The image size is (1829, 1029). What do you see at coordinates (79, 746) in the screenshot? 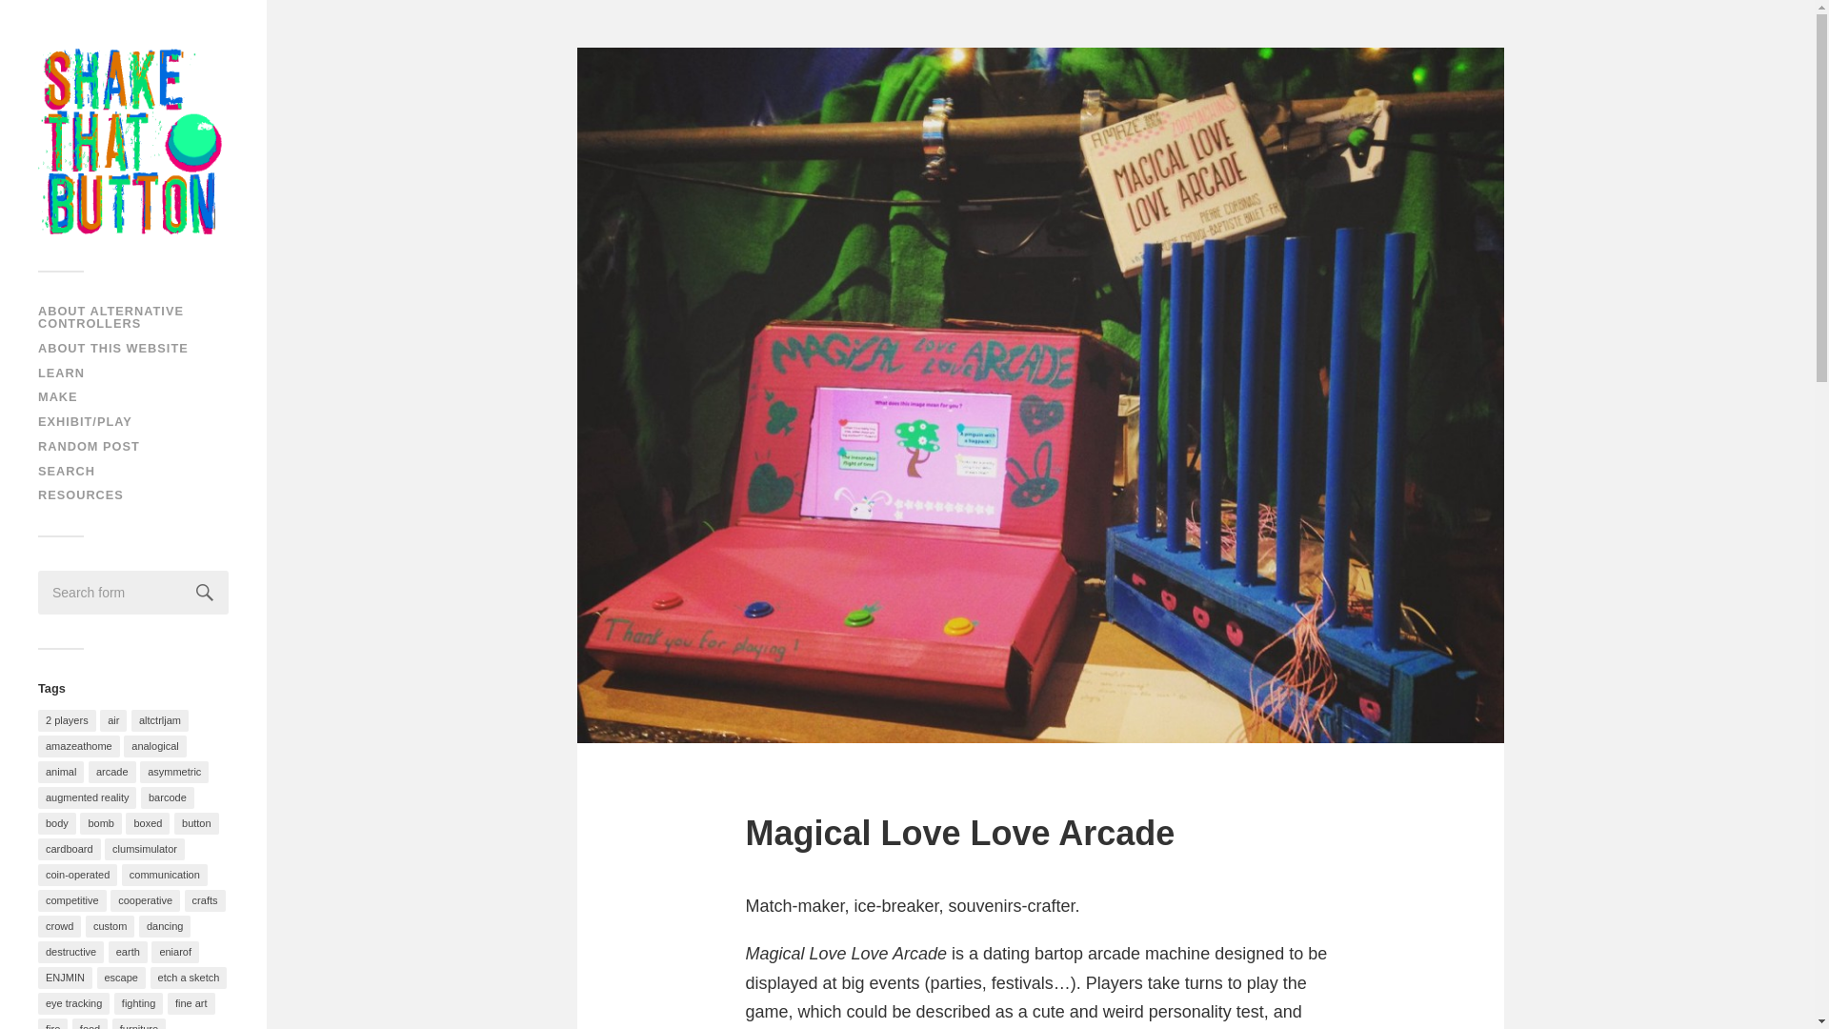
I see `amazeathome` at bounding box center [79, 746].